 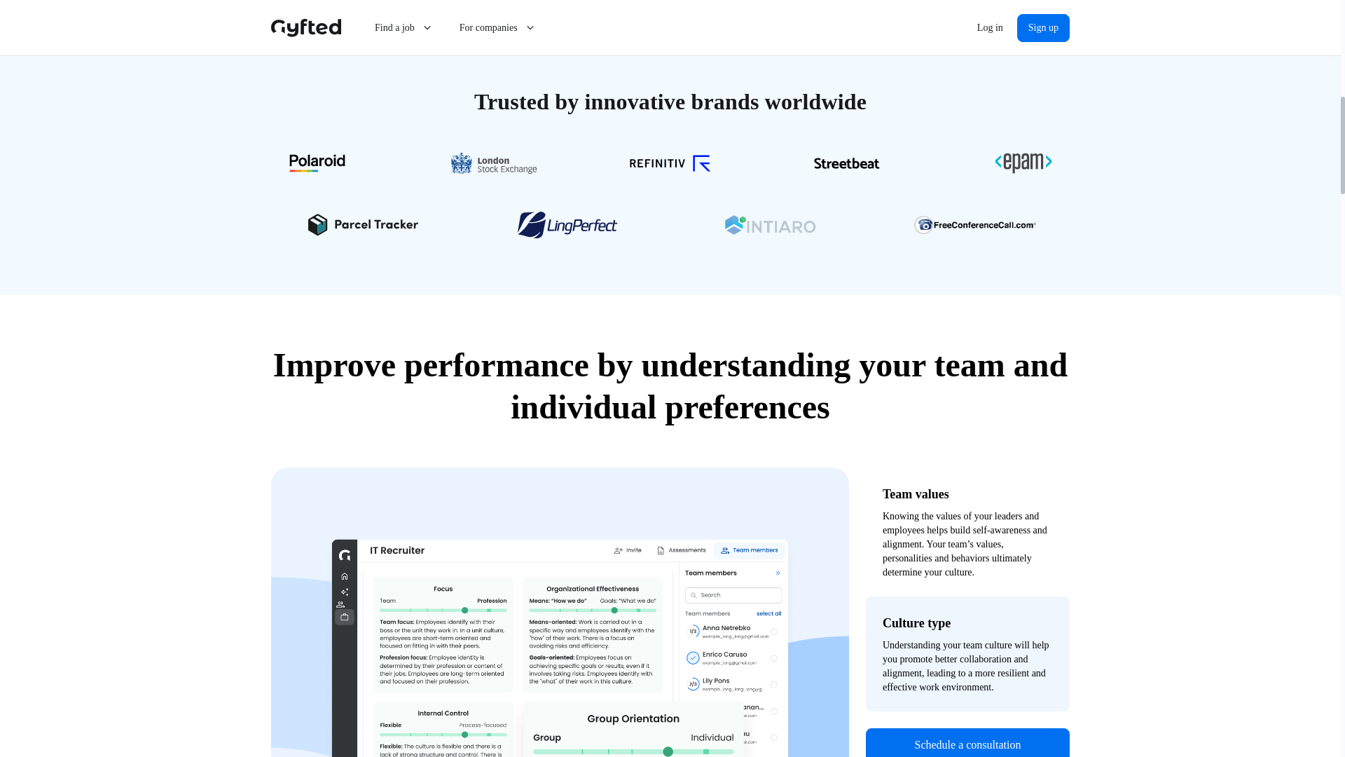 I want to click on Schedule a consultation, so click(x=967, y=742).